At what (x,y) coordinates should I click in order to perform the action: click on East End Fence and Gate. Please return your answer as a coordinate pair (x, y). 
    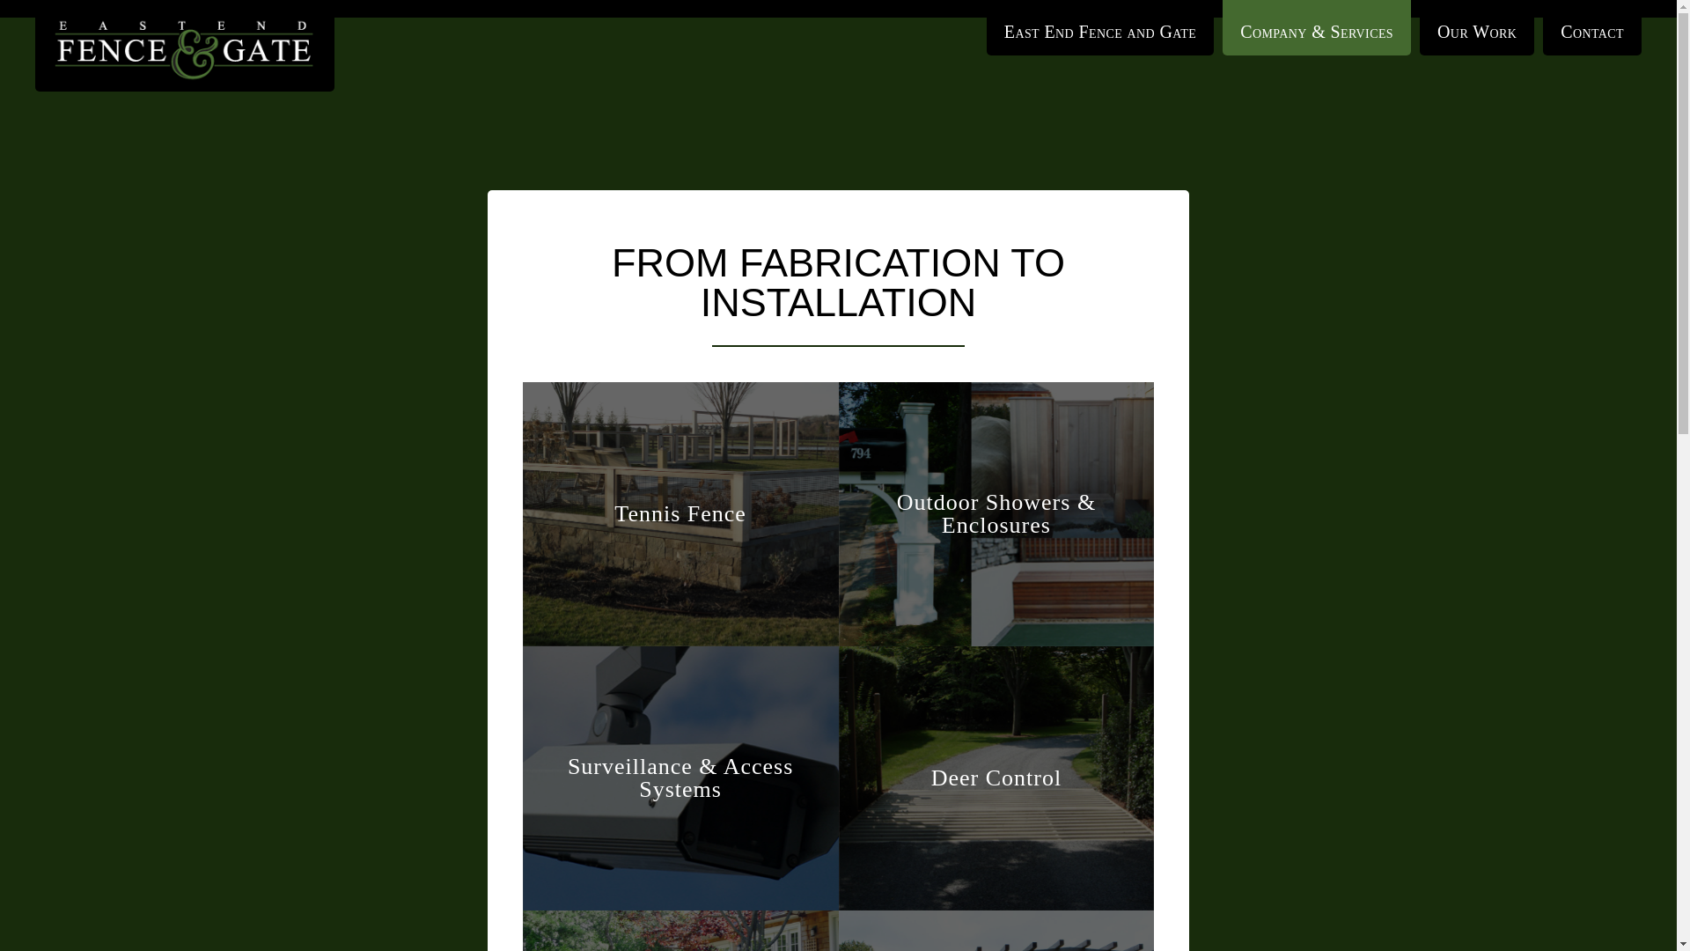
    Looking at the image, I should click on (1100, 27).